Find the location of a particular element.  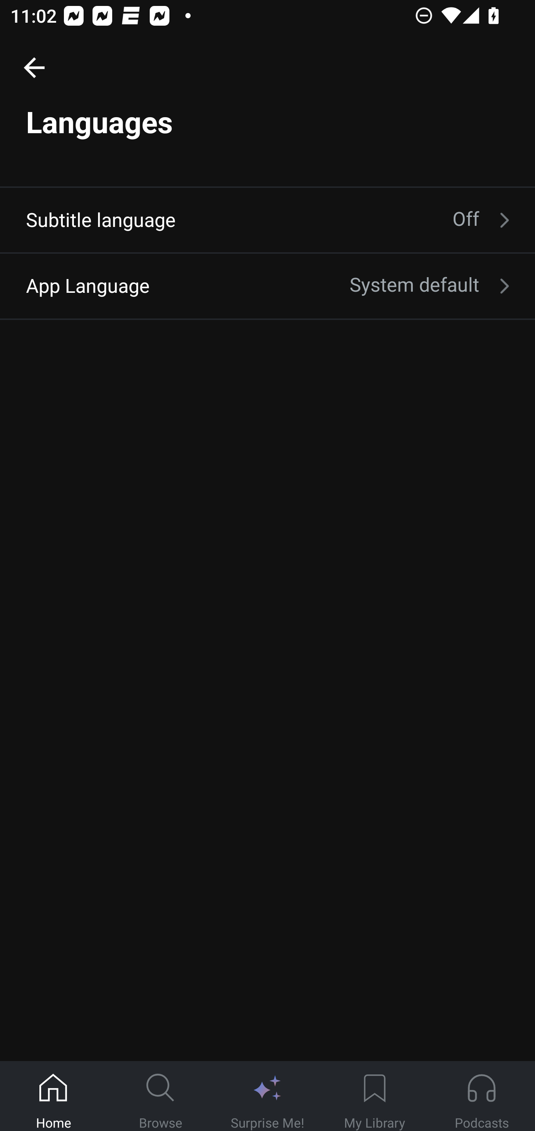

Browse is located at coordinates (160, 1096).